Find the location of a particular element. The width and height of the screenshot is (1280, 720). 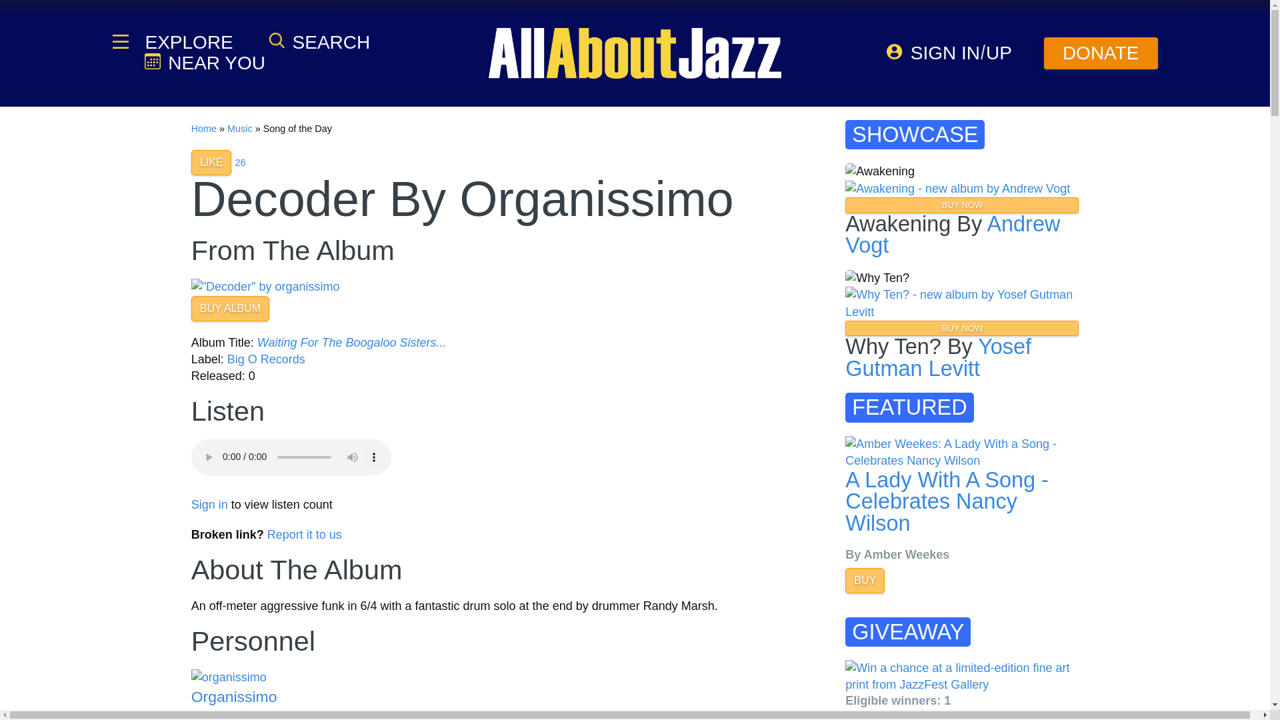

Click Here to Return to the All About Jazz Home Page is located at coordinates (203, 128).